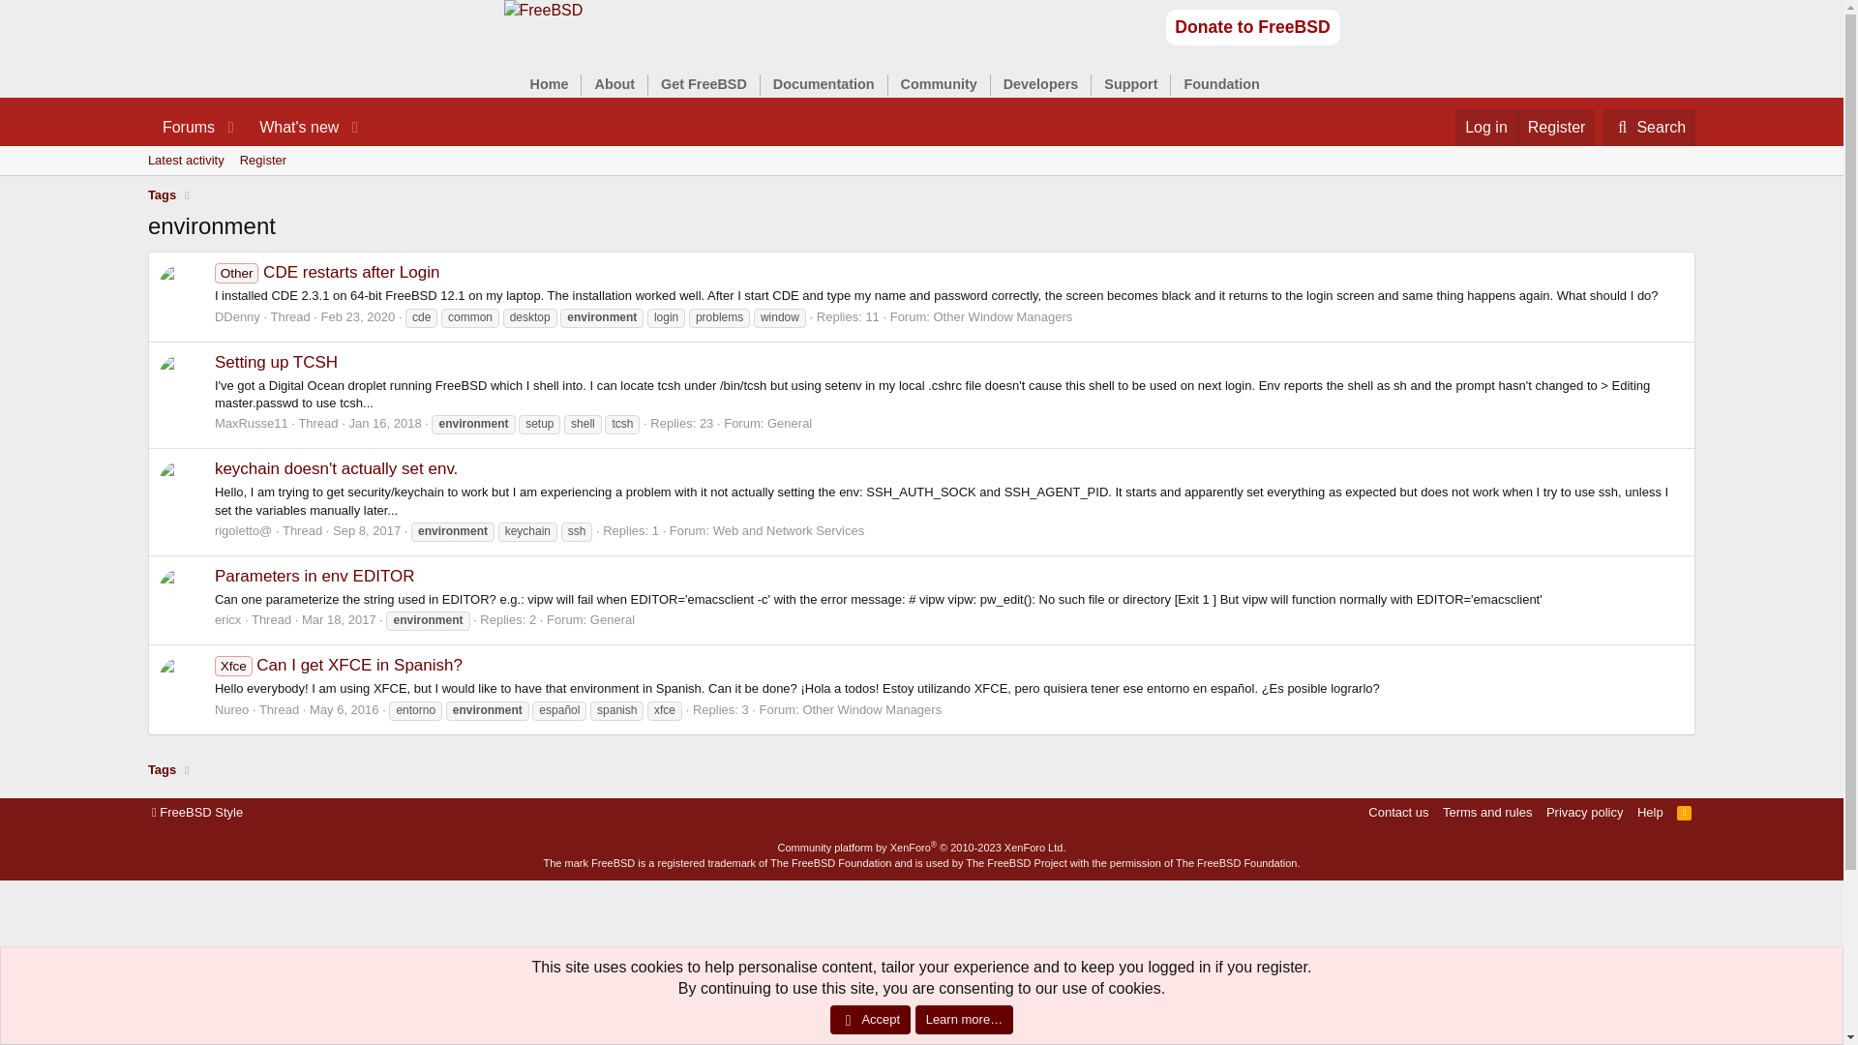 The height and width of the screenshot is (1045, 1858). Describe the element at coordinates (824, 83) in the screenshot. I see `Documentation` at that location.